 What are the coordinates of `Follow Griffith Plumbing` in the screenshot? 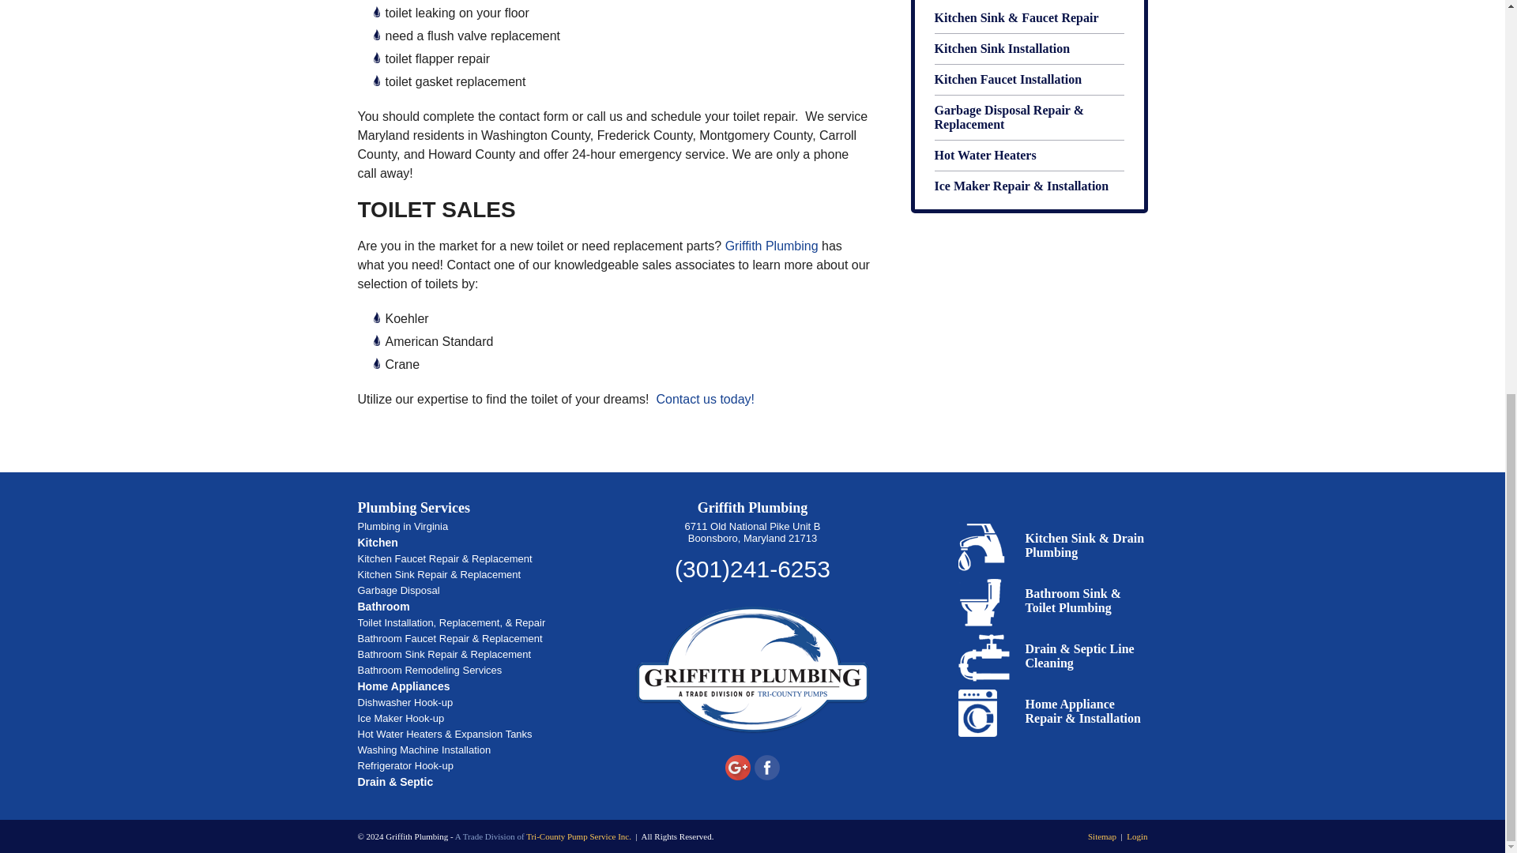 It's located at (766, 776).